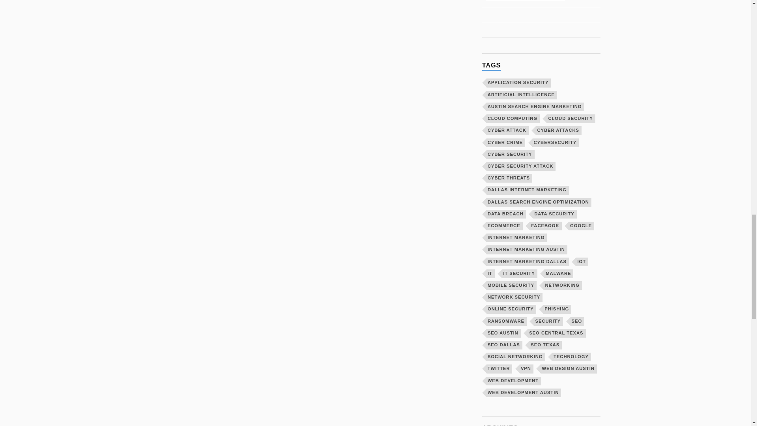 This screenshot has width=757, height=426. Describe the element at coordinates (558, 130) in the screenshot. I see `CYBER ATTACKS` at that location.